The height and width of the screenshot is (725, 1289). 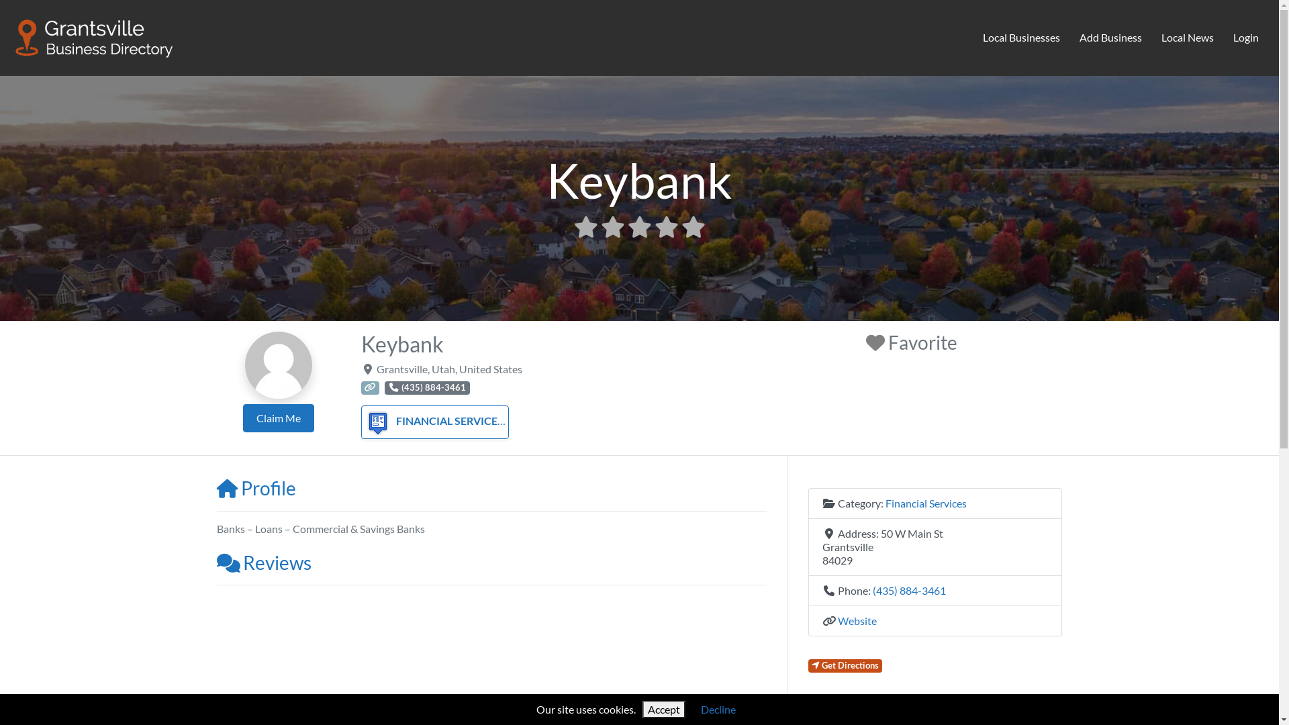 What do you see at coordinates (1022, 38) in the screenshot?
I see `Local Businesses` at bounding box center [1022, 38].